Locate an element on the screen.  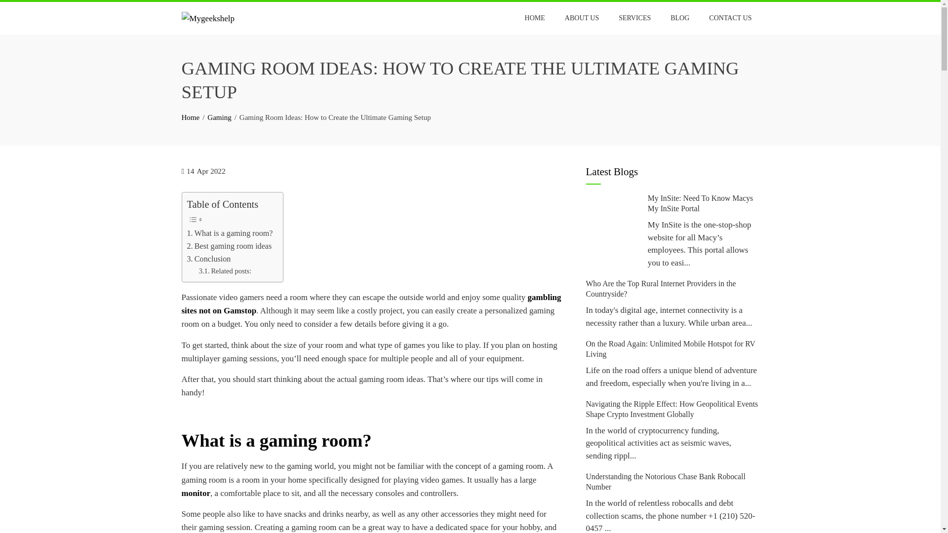
gambling sites not on Gamstop is located at coordinates (371, 304).